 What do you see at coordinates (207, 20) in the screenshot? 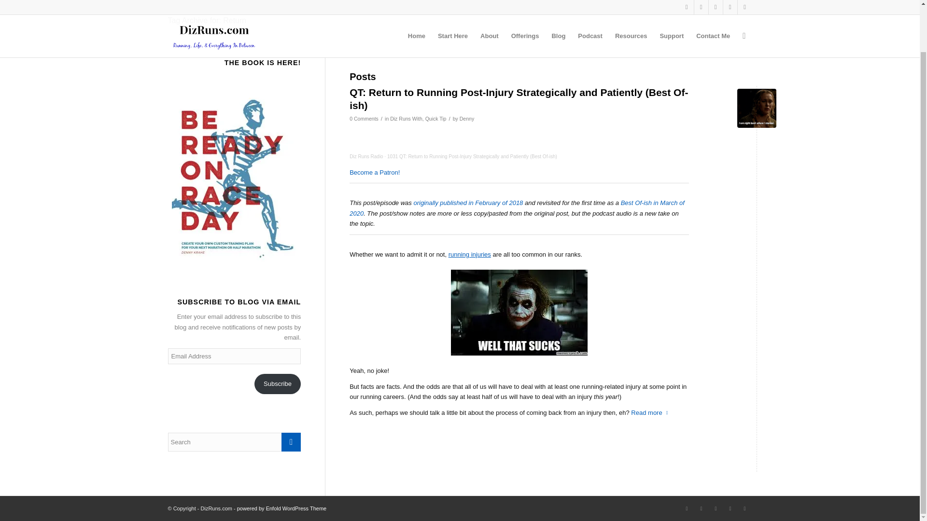
I see `Permanent Link: Tag Archive for: Return` at bounding box center [207, 20].